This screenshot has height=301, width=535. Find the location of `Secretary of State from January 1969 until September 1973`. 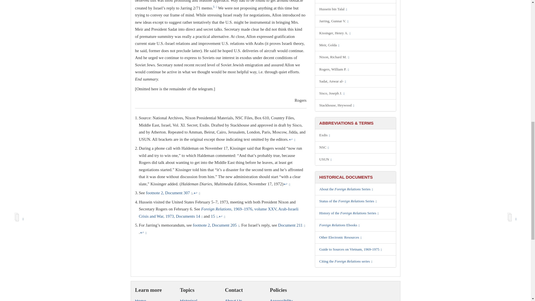

Secretary of State from January 1969 until September 1973 is located at coordinates (356, 69).